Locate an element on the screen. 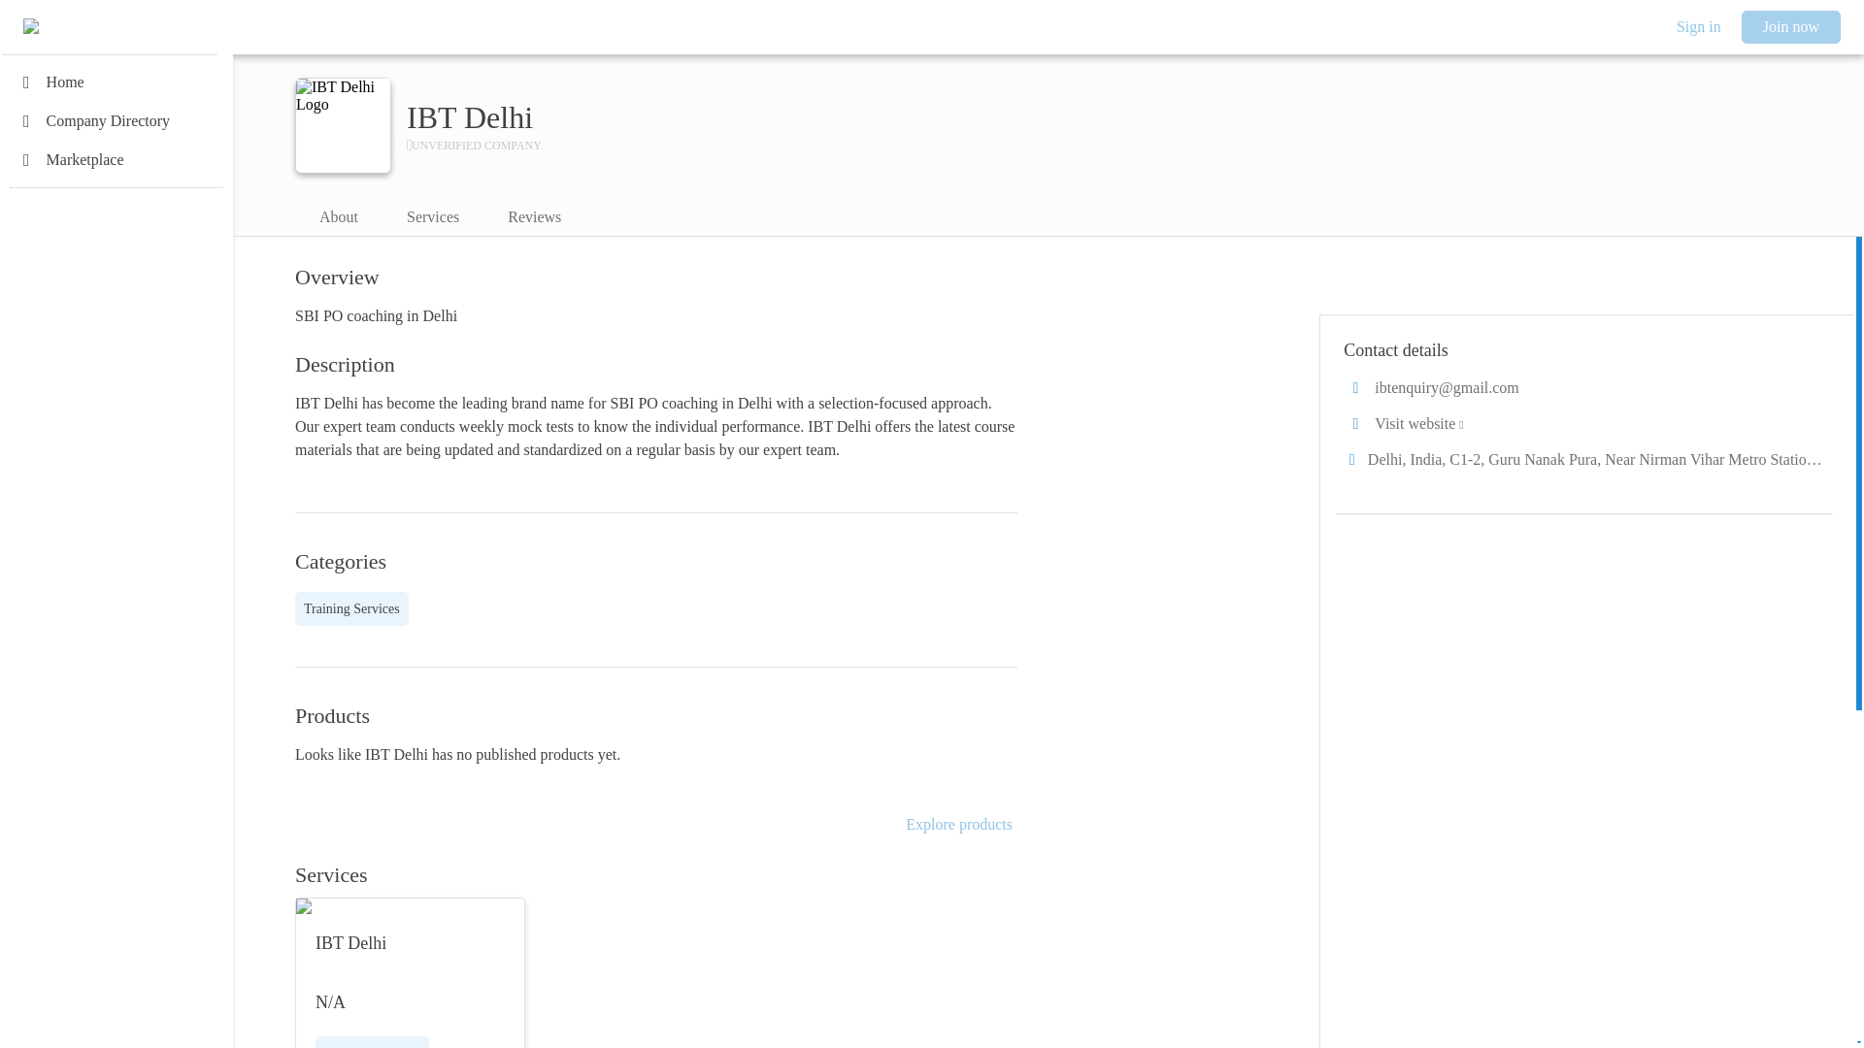  Marketplace is located at coordinates (116, 159).